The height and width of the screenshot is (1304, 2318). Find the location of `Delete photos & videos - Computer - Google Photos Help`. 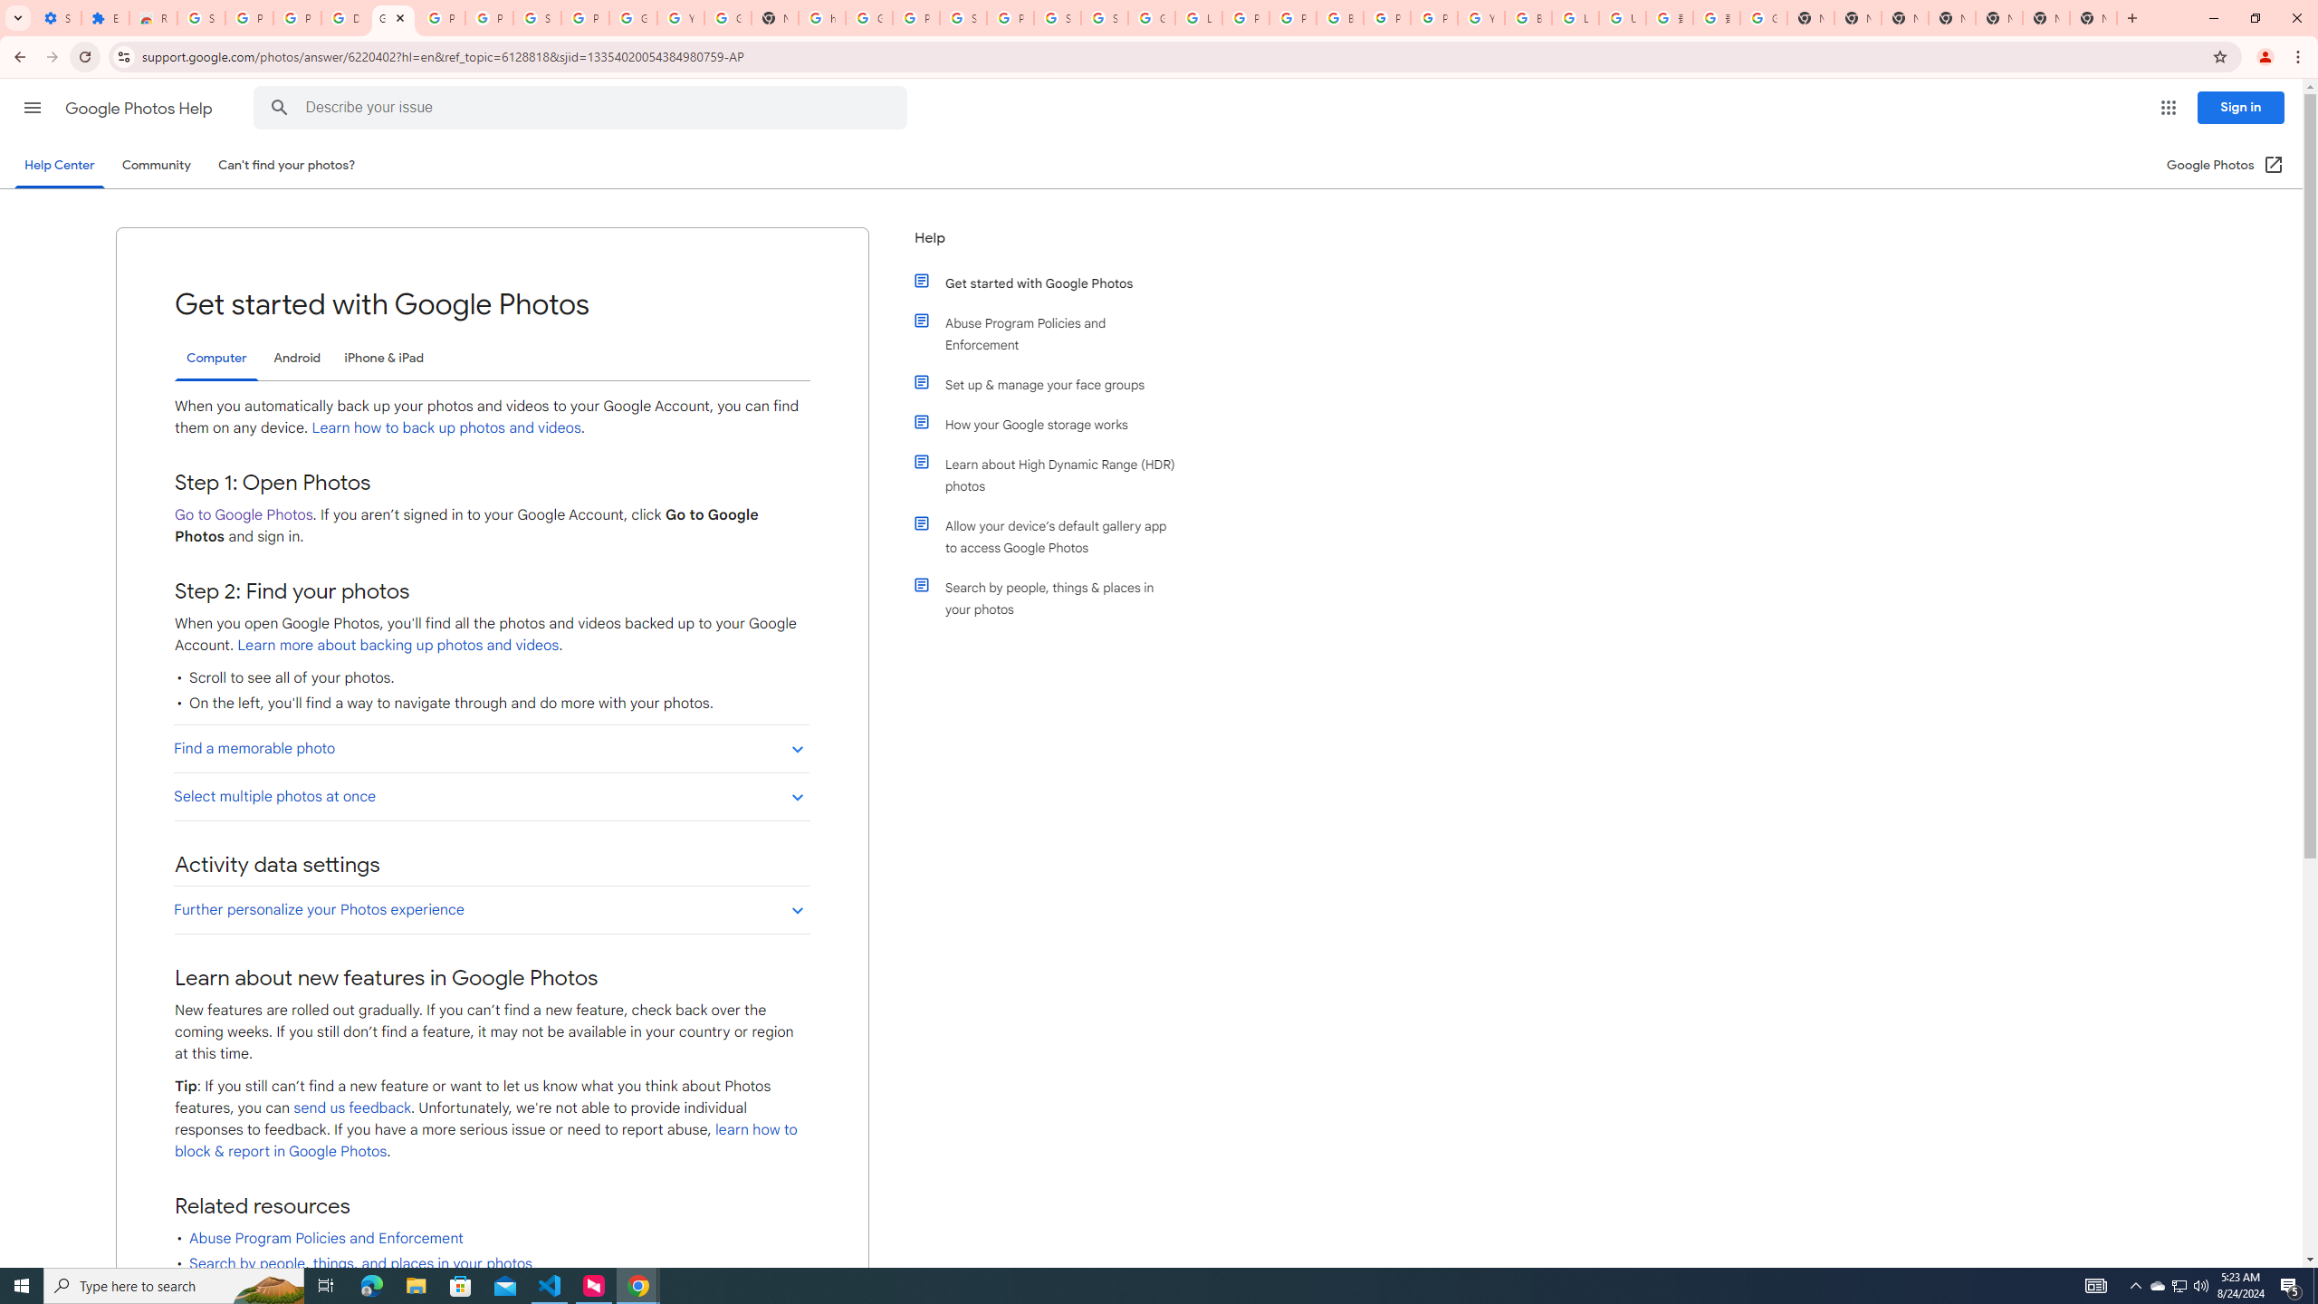

Delete photos & videos - Computer - Google Photos Help is located at coordinates (345, 18).